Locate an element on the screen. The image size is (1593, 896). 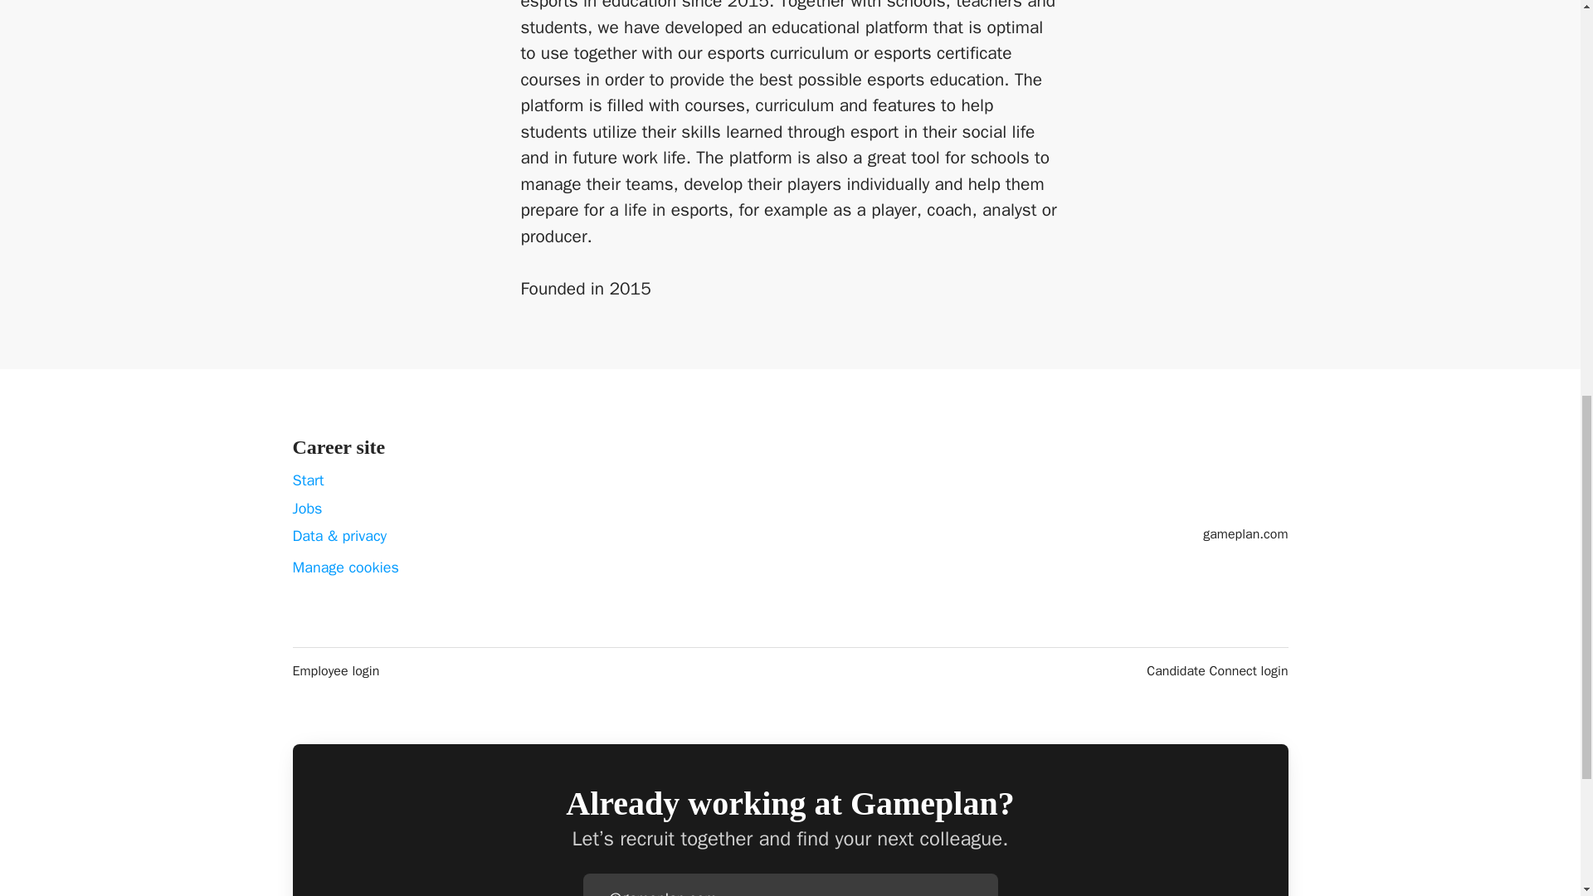
Start is located at coordinates (307, 480).